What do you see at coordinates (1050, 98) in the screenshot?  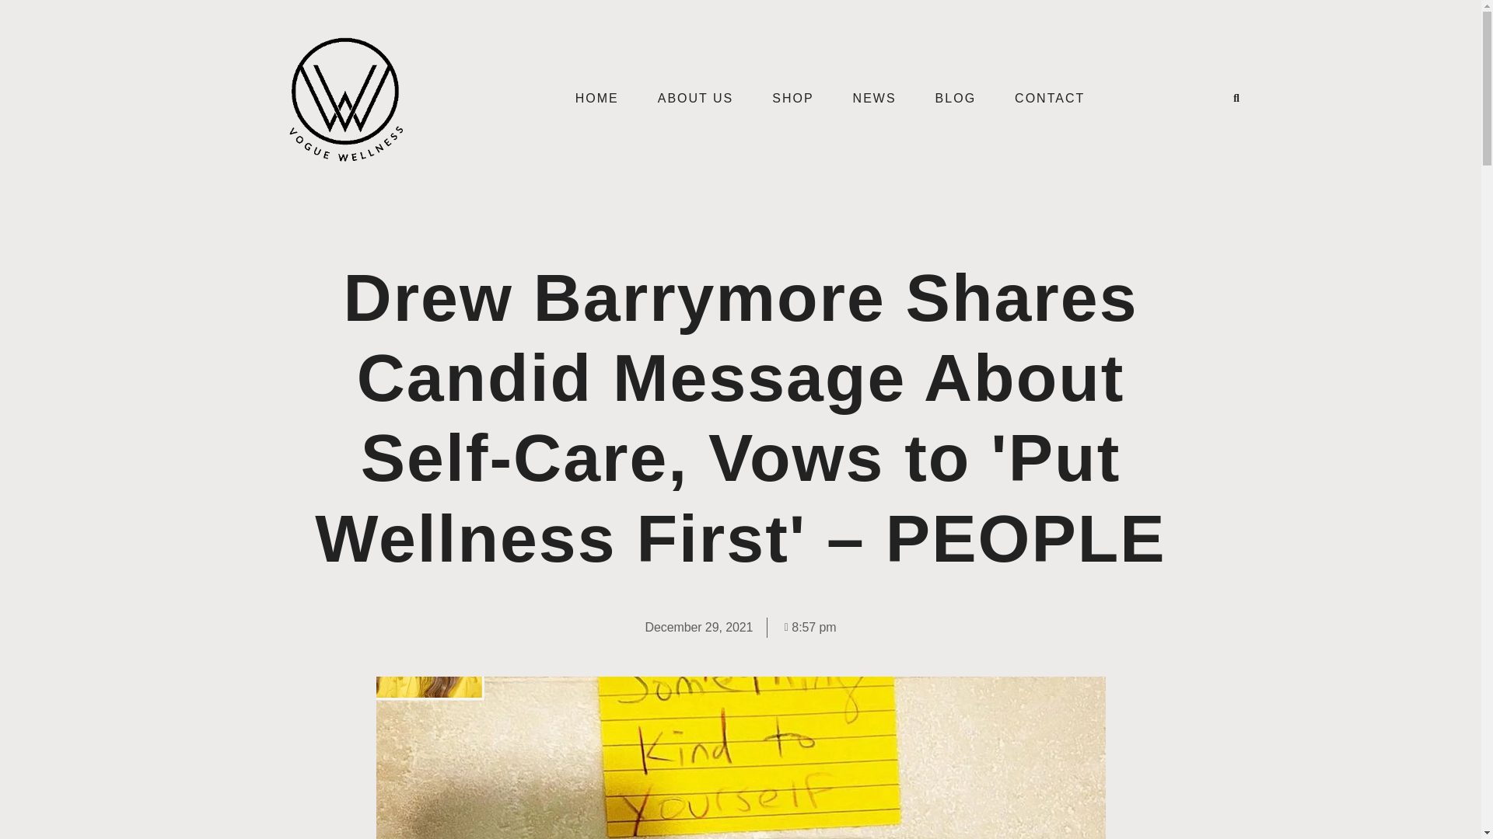 I see `CONTACT` at bounding box center [1050, 98].